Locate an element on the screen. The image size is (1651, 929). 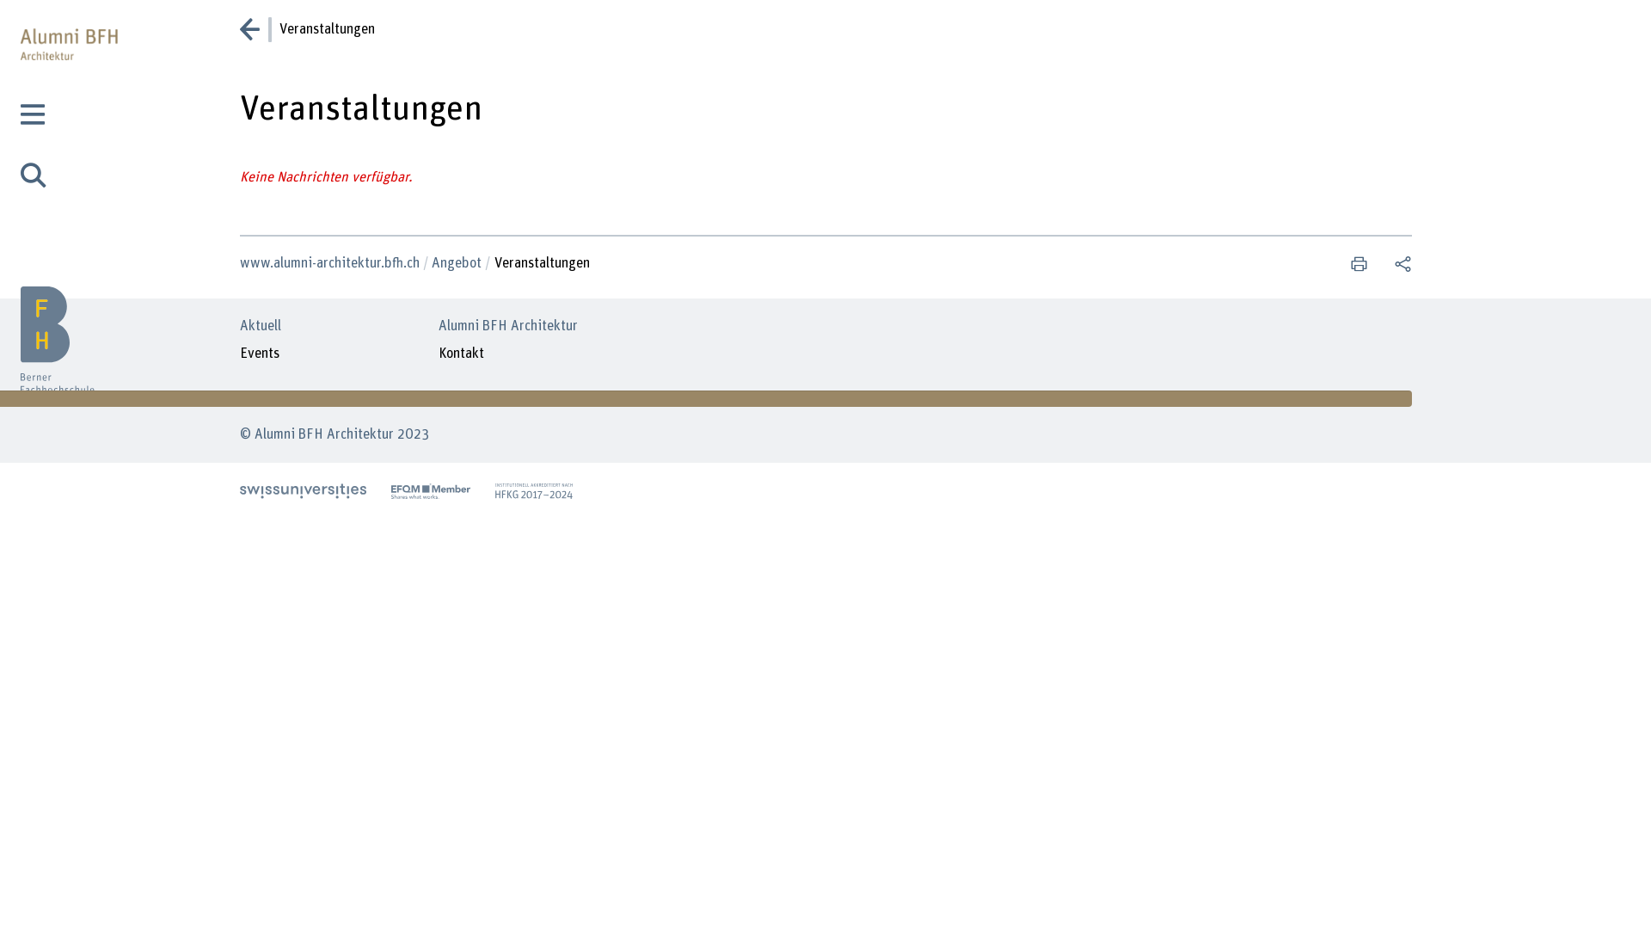
Alumni BFH Architektur is located at coordinates (69, 313).